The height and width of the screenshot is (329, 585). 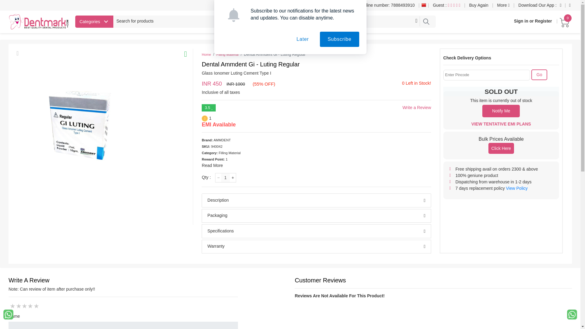 What do you see at coordinates (537, 5) in the screenshot?
I see `Download Our App :` at bounding box center [537, 5].